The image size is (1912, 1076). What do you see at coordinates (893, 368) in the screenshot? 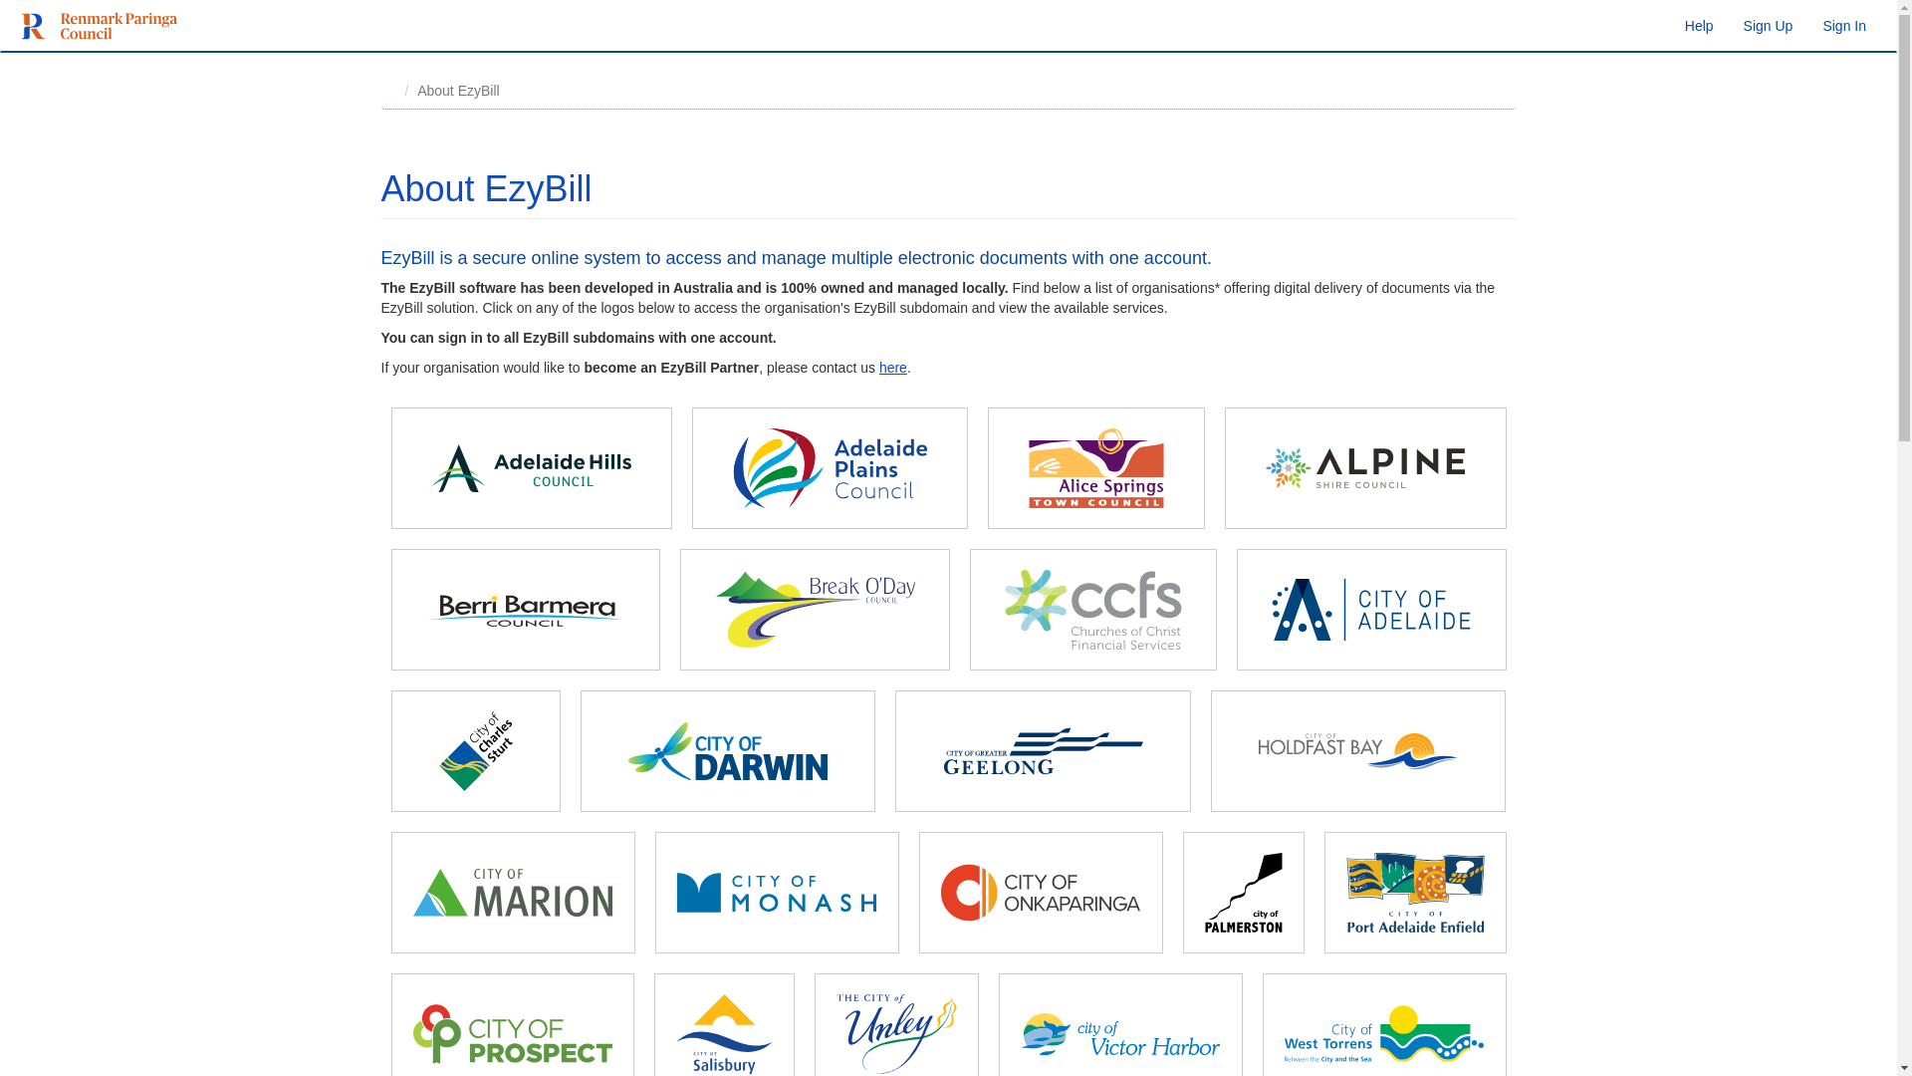
I see `here` at bounding box center [893, 368].